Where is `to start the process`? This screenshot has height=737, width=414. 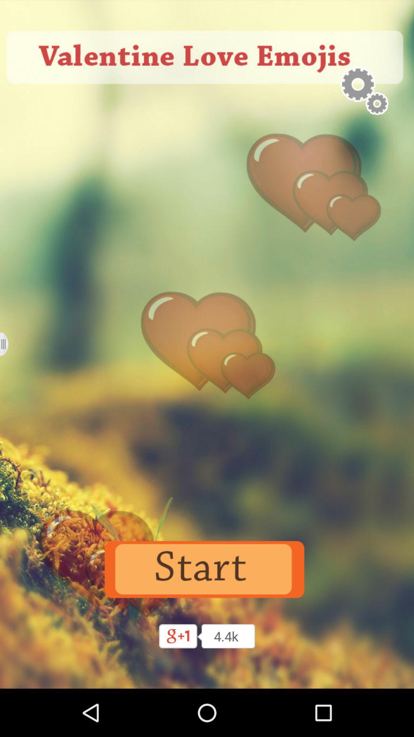
to start the process is located at coordinates (207, 570).